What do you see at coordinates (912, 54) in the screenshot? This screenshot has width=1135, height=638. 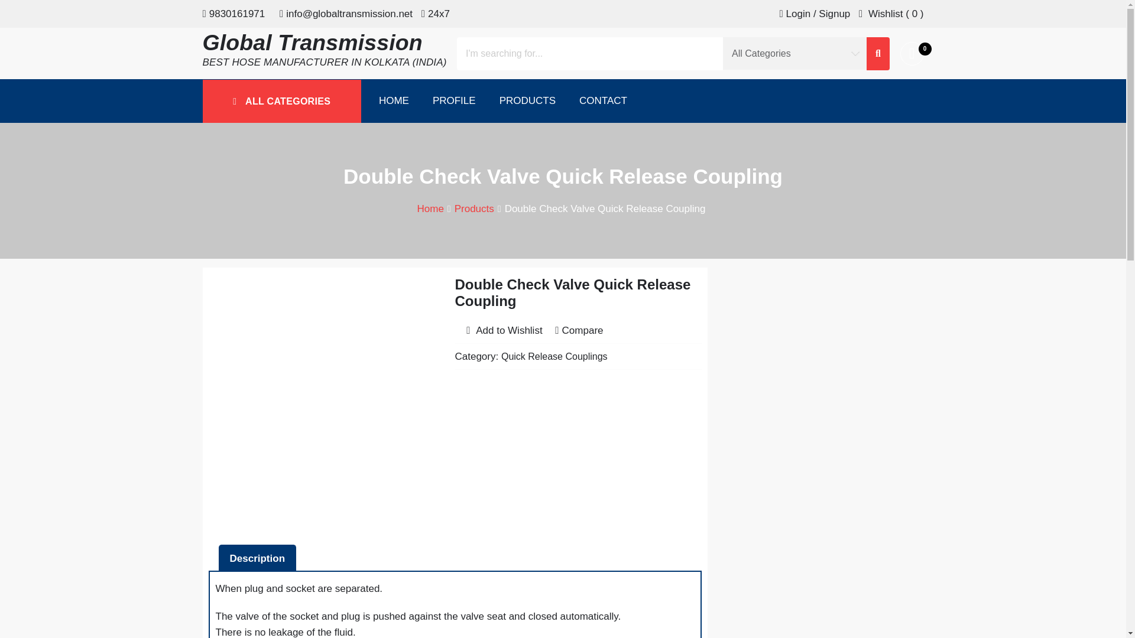 I see `0` at bounding box center [912, 54].